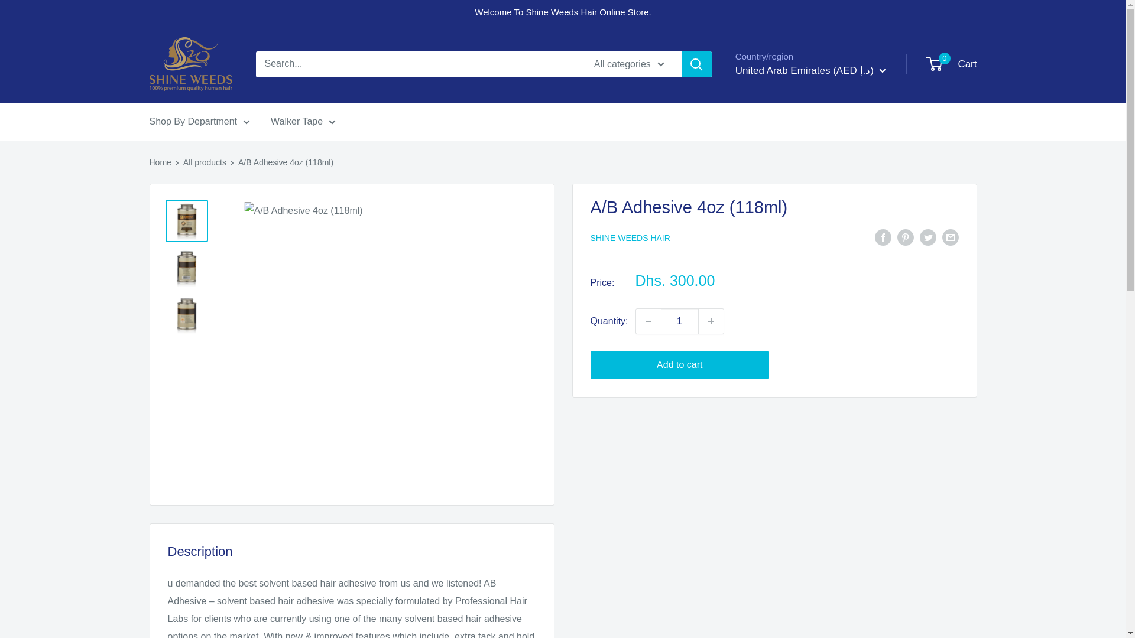 The image size is (1135, 638). Describe the element at coordinates (648, 321) in the screenshot. I see `Decrease quantity by 1` at that location.